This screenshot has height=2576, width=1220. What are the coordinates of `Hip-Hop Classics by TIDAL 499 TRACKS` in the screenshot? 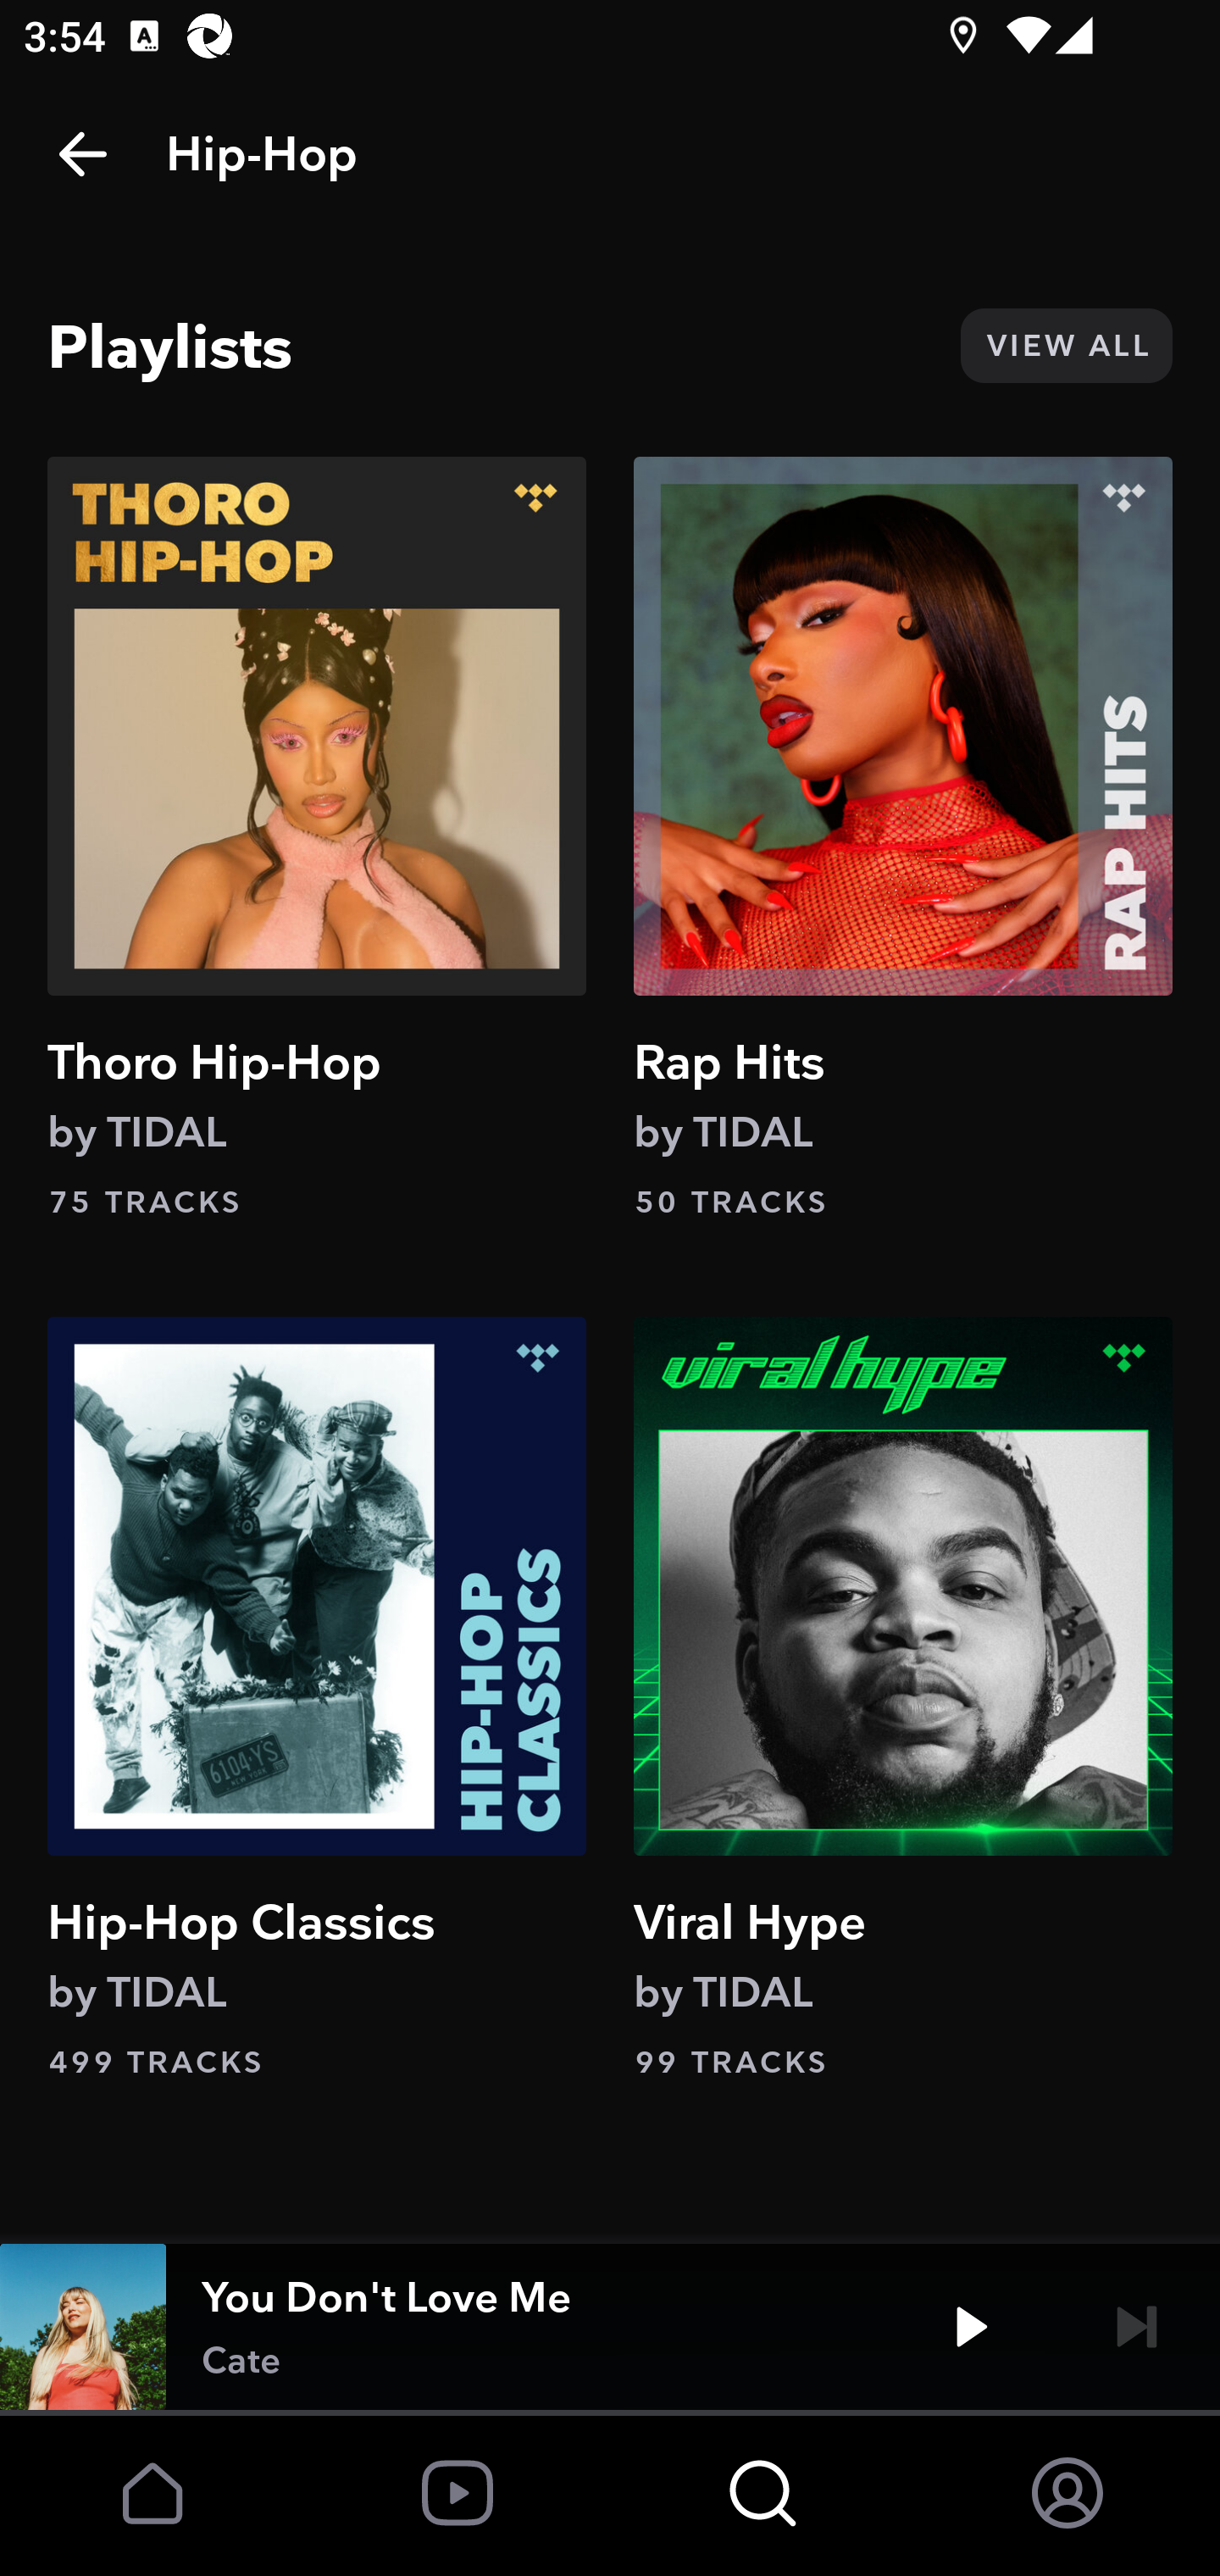 It's located at (317, 1698).